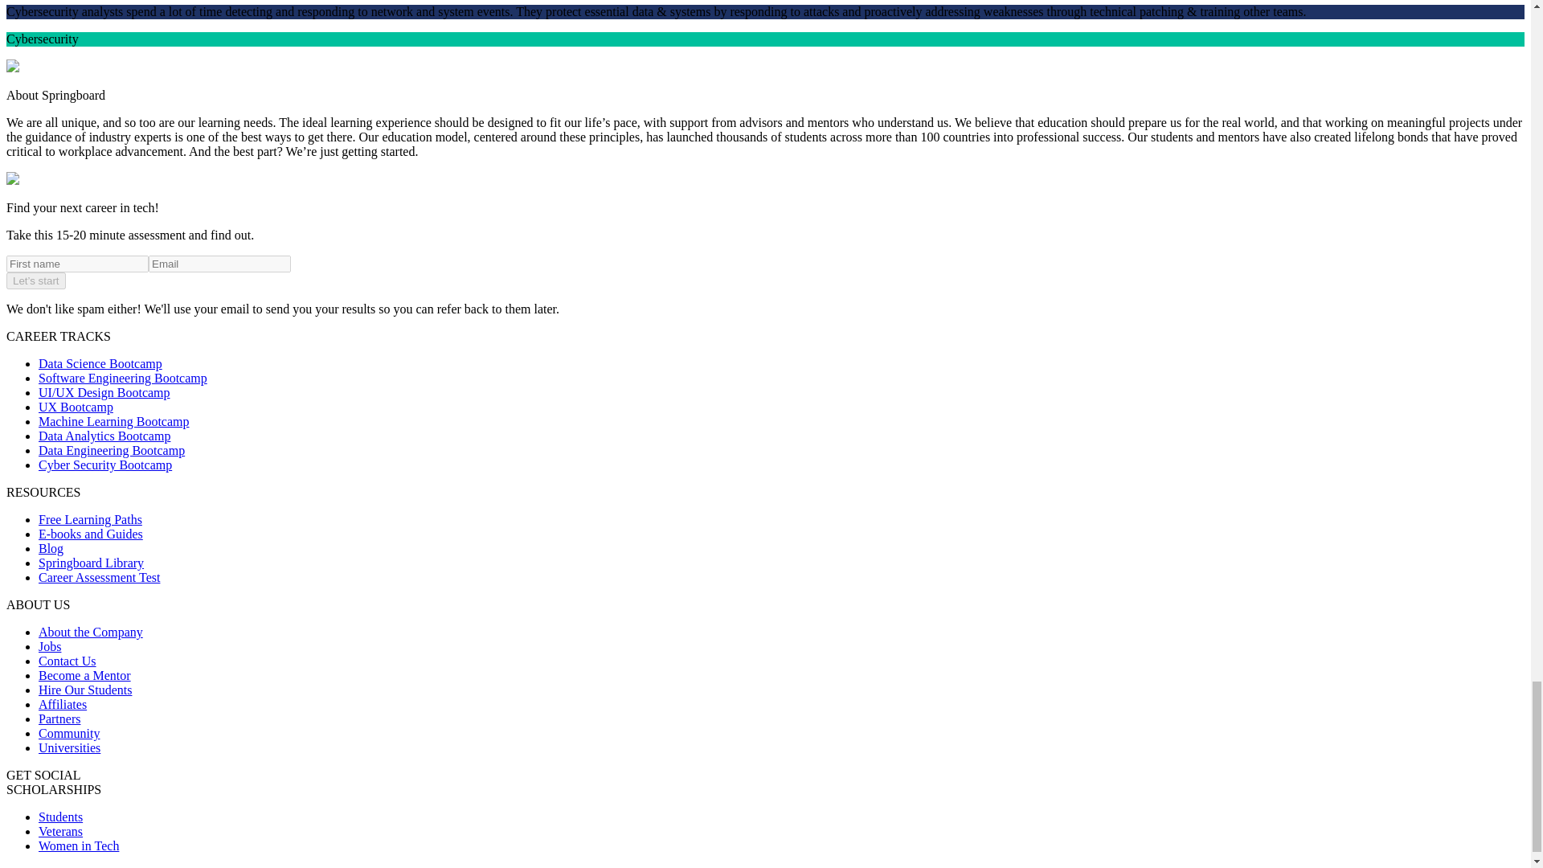 The width and height of the screenshot is (1543, 868). Describe the element at coordinates (112, 450) in the screenshot. I see `Data Engineering Bootcamp` at that location.